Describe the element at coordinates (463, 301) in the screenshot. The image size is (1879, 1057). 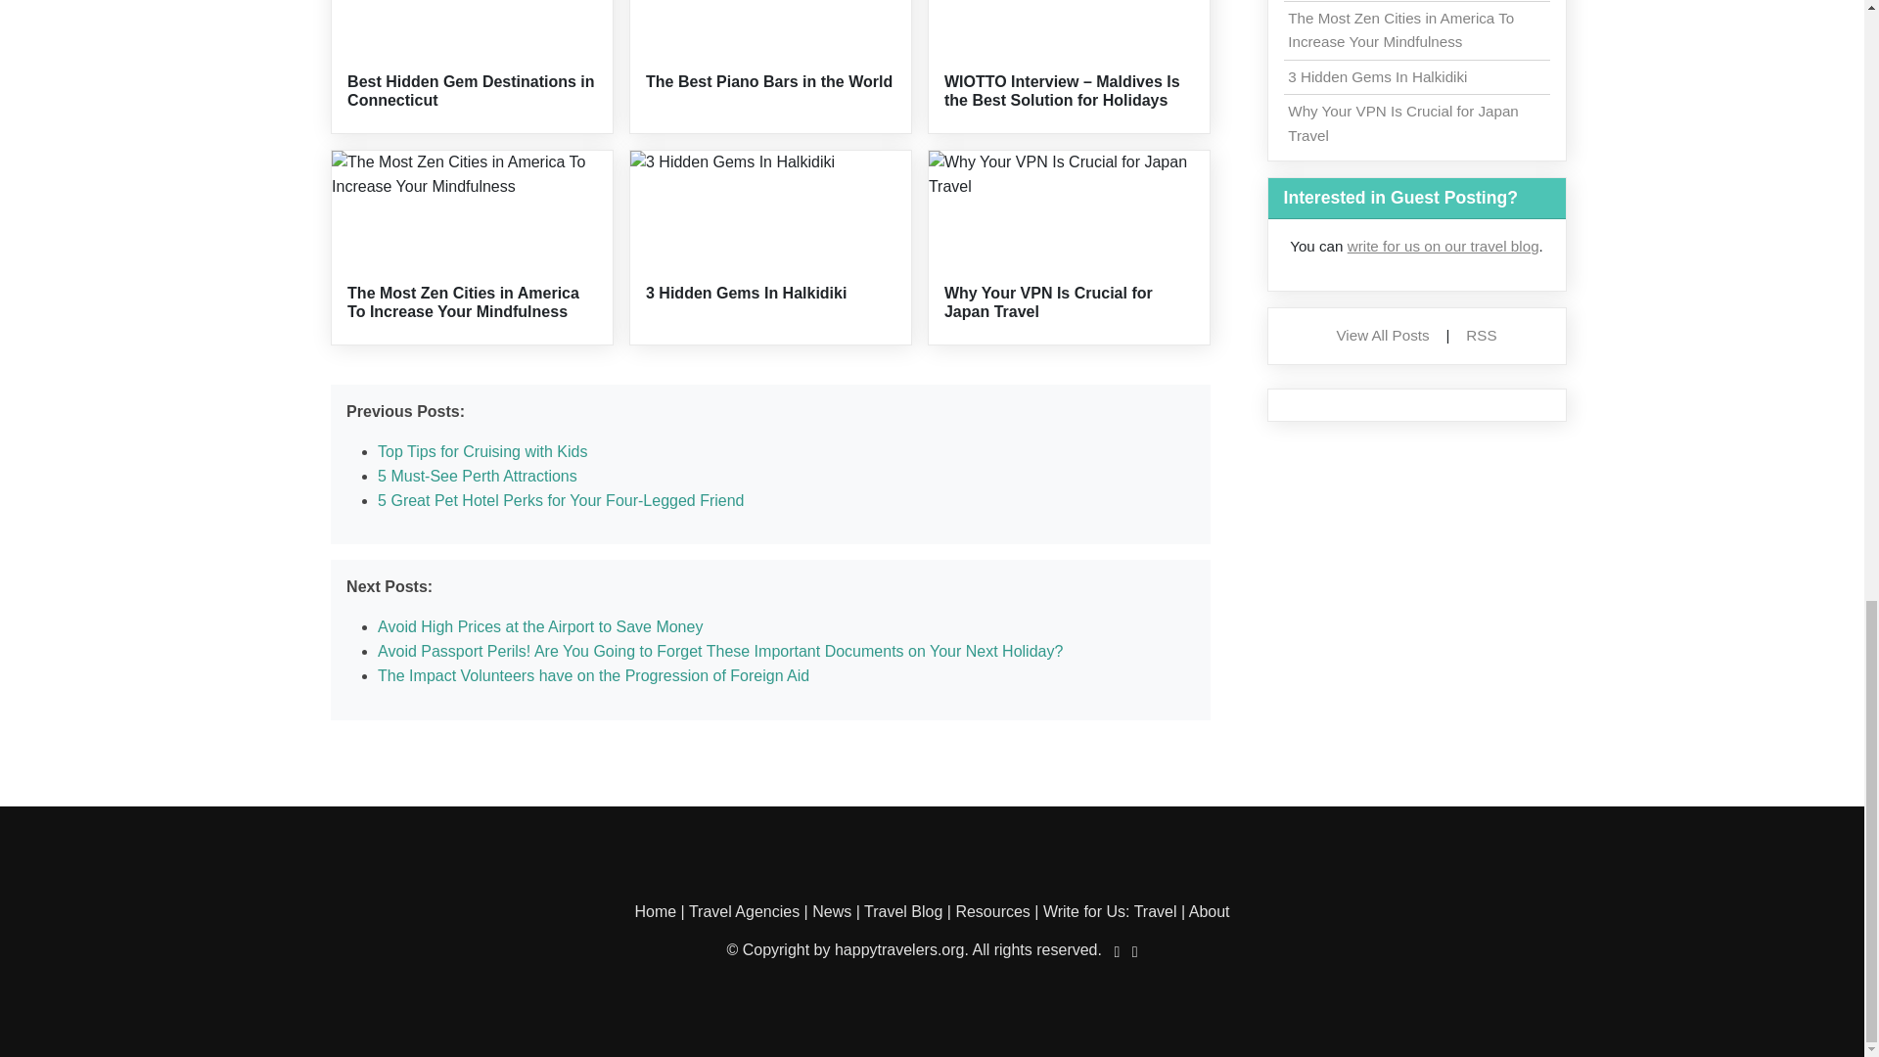
I see `The Most Zen Cities in America To Increase Your Mindfulness` at that location.